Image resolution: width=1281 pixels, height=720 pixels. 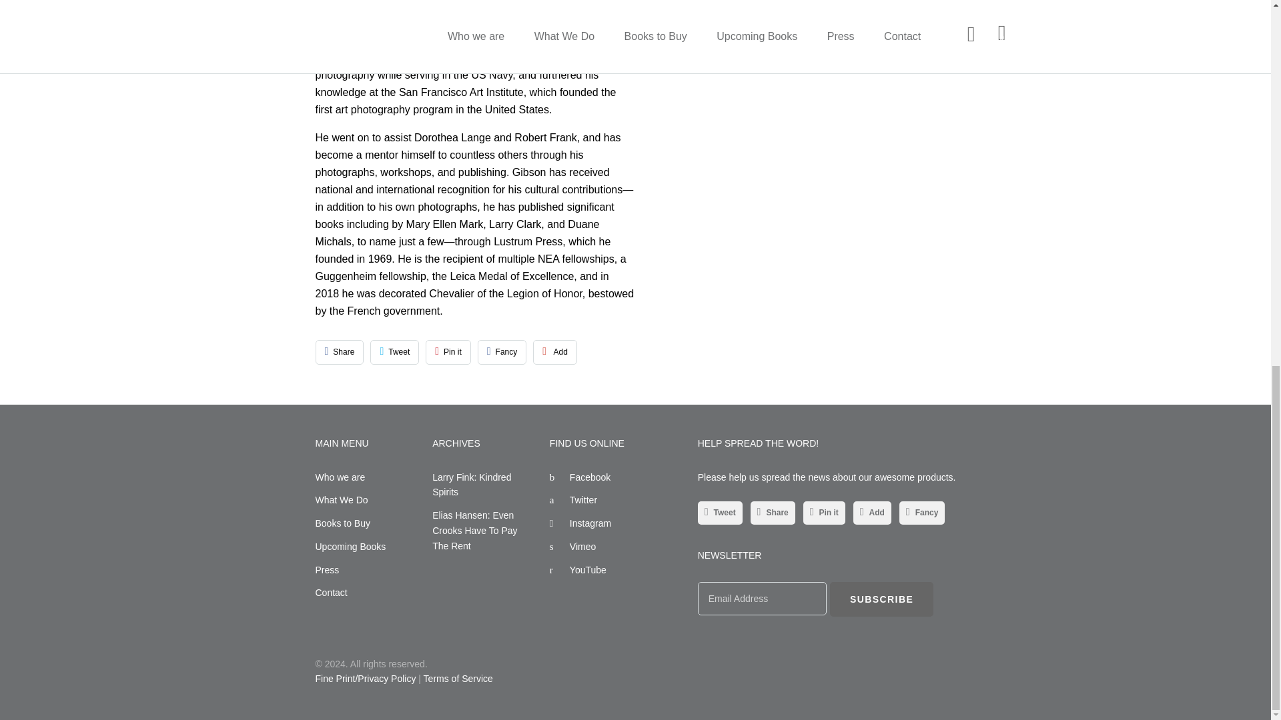 What do you see at coordinates (339, 352) in the screenshot?
I see `Share` at bounding box center [339, 352].